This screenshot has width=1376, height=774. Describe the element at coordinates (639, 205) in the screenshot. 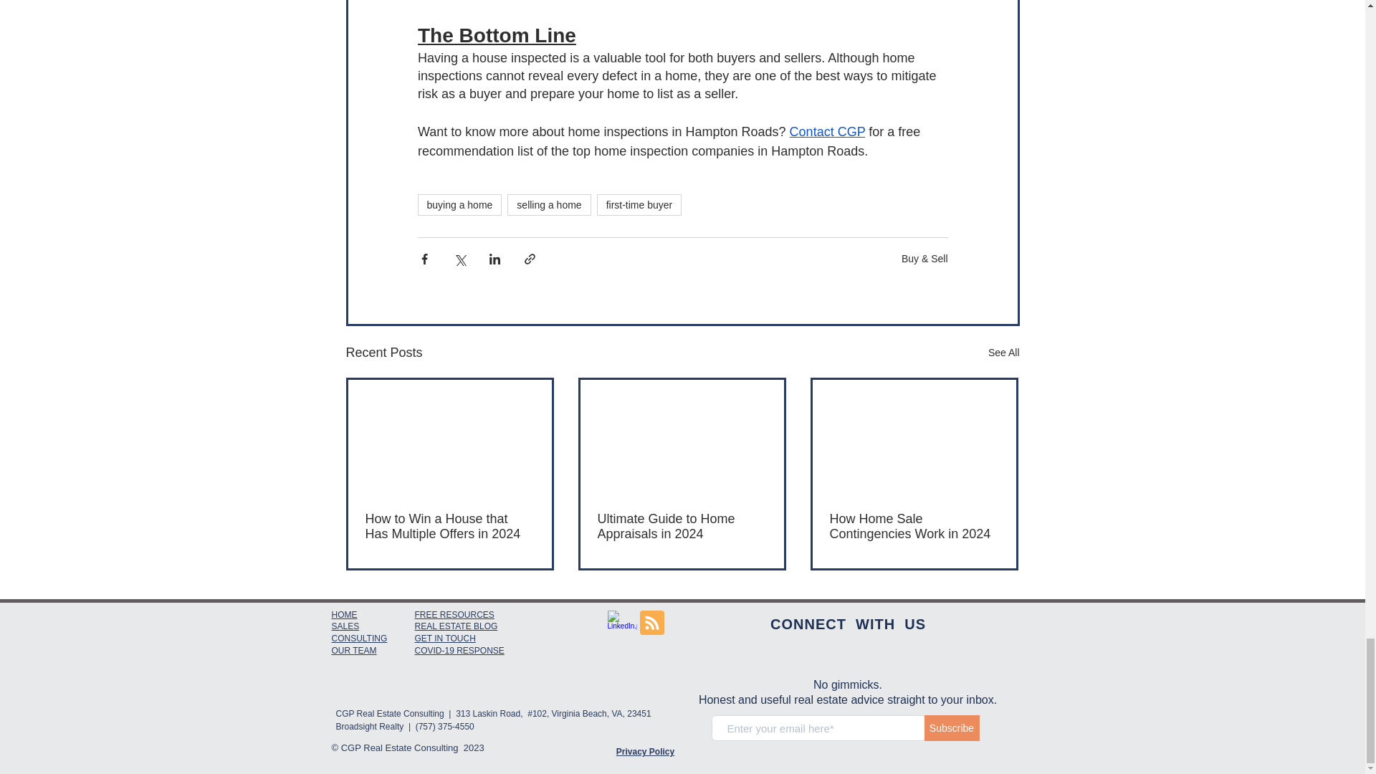

I see `first-time buyer` at that location.